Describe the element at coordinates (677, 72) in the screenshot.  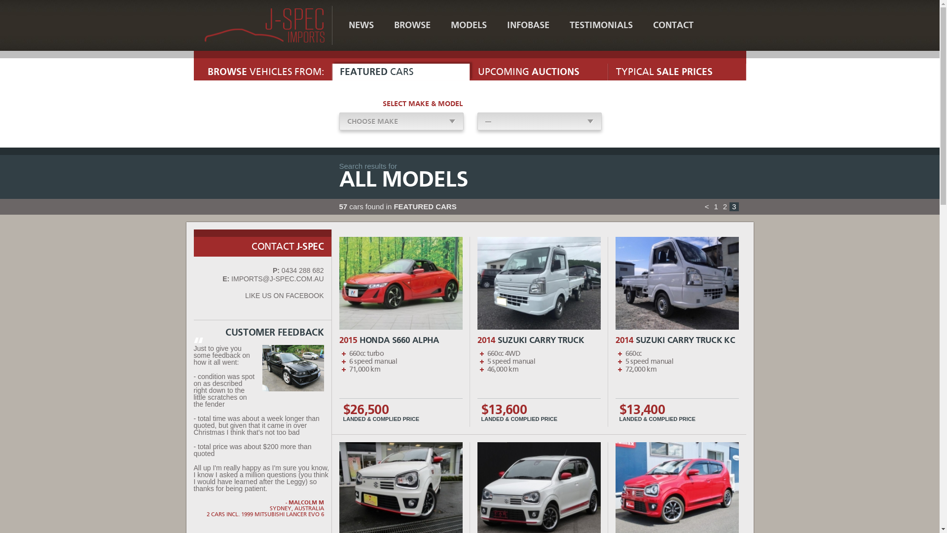
I see `TYPICAL SALE PRICES` at that location.